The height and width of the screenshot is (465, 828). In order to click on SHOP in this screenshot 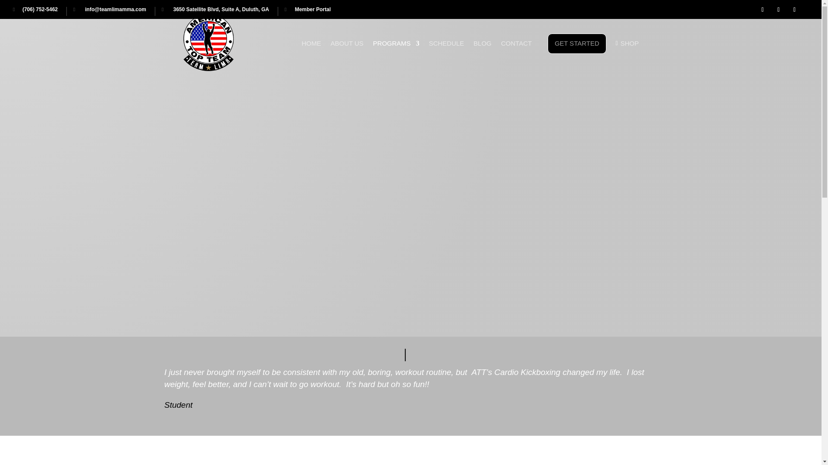, I will do `click(630, 57)`.